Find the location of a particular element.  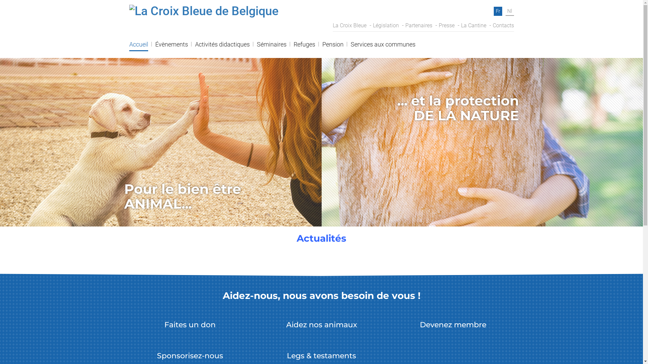

Sponsorisez-nous is located at coordinates (190, 354).